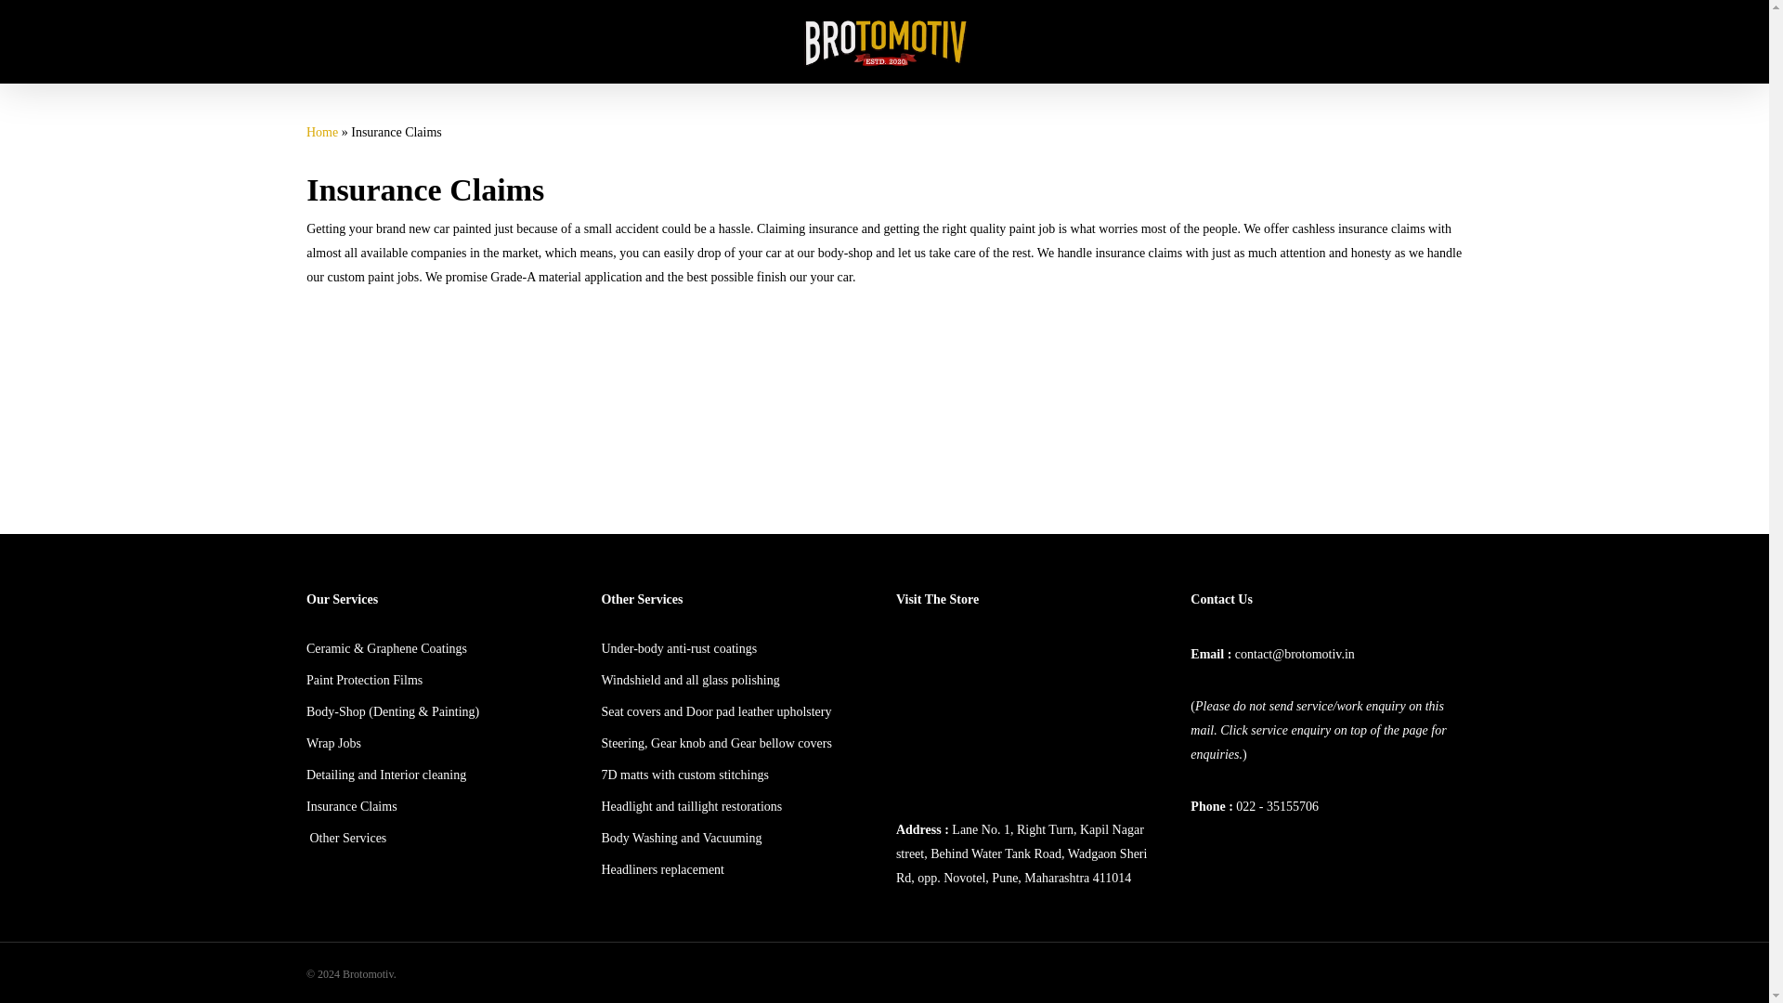 The width and height of the screenshot is (1783, 1003). I want to click on Headliners replacement, so click(662, 869).